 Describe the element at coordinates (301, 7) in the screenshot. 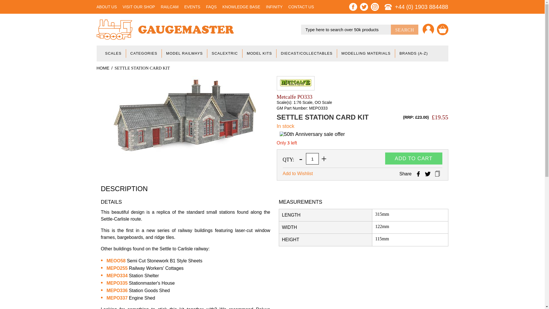

I see `CONTACT US` at that location.